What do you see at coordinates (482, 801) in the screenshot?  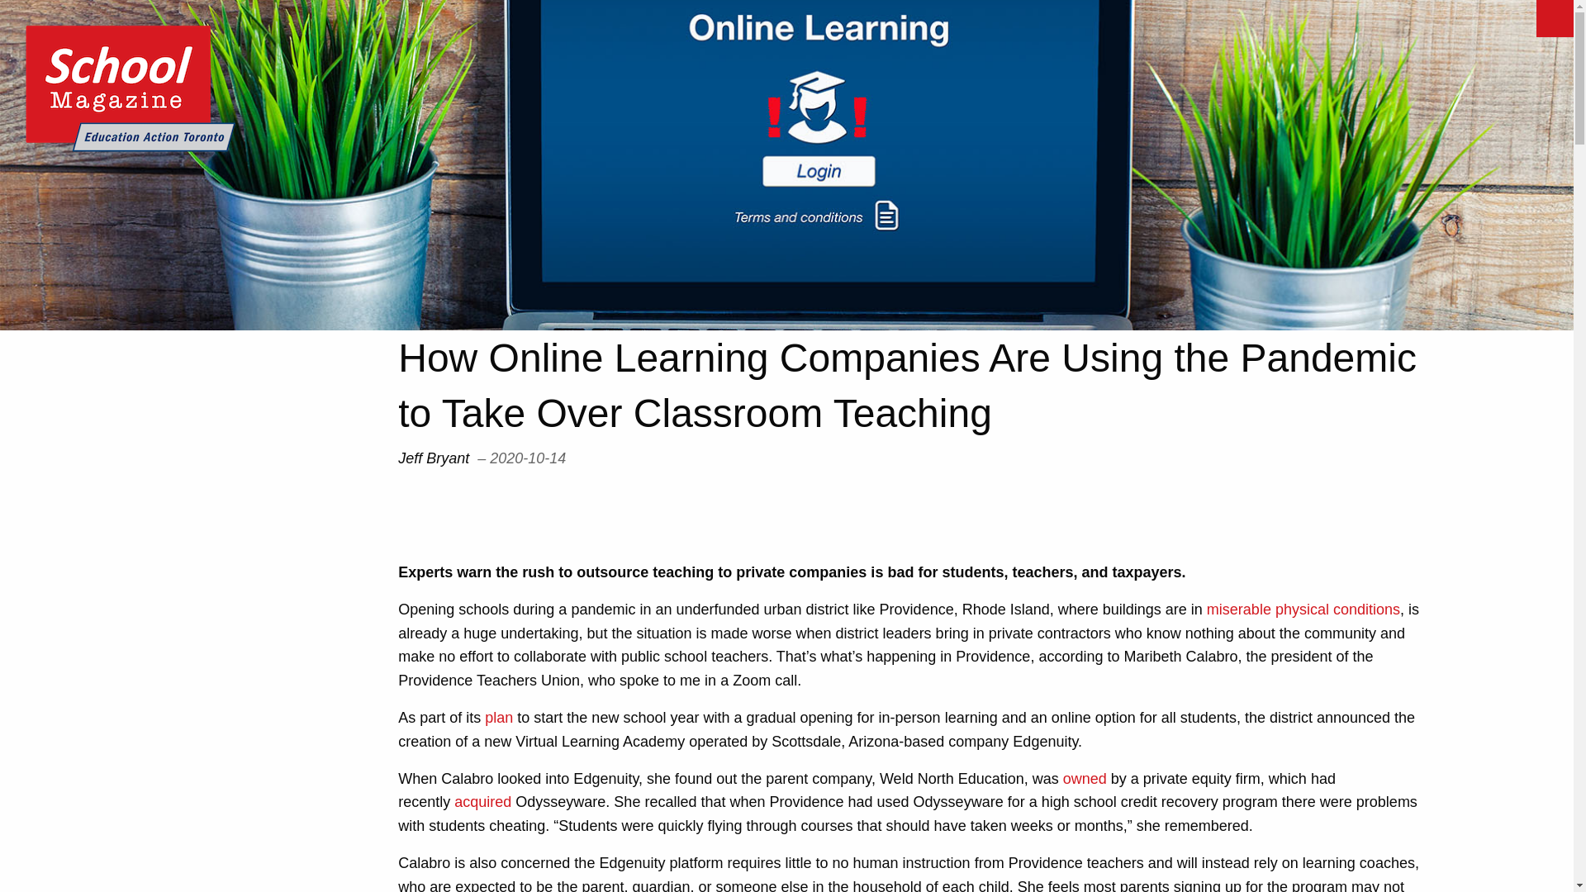 I see `acquired` at bounding box center [482, 801].